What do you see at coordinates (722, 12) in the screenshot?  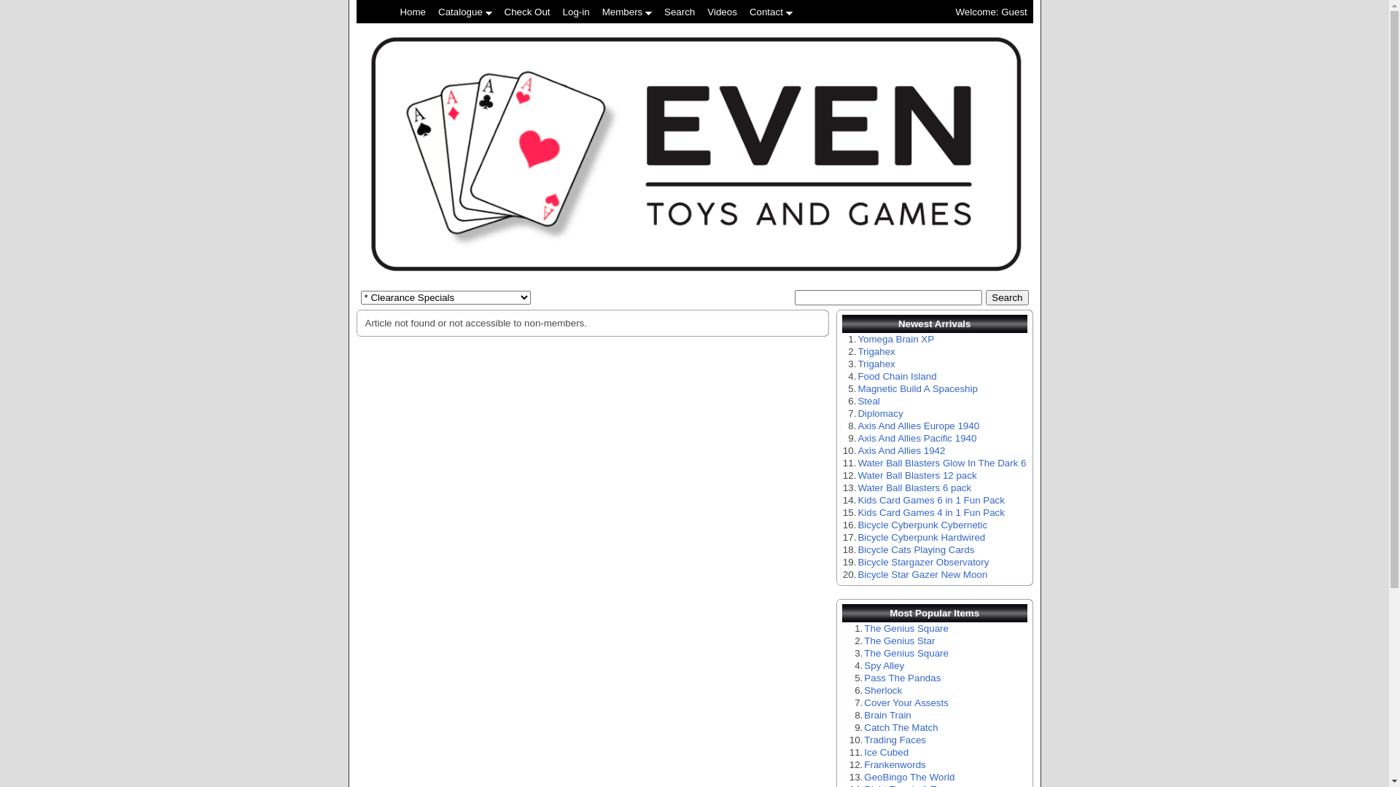 I see `Videos` at bounding box center [722, 12].